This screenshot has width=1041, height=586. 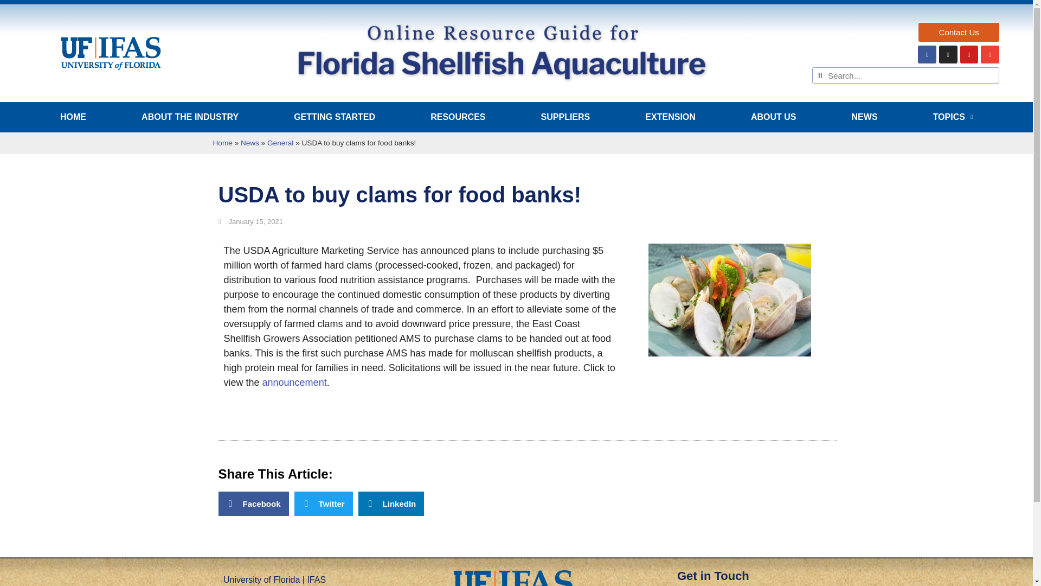 What do you see at coordinates (774, 117) in the screenshot?
I see `ABOUT US` at bounding box center [774, 117].